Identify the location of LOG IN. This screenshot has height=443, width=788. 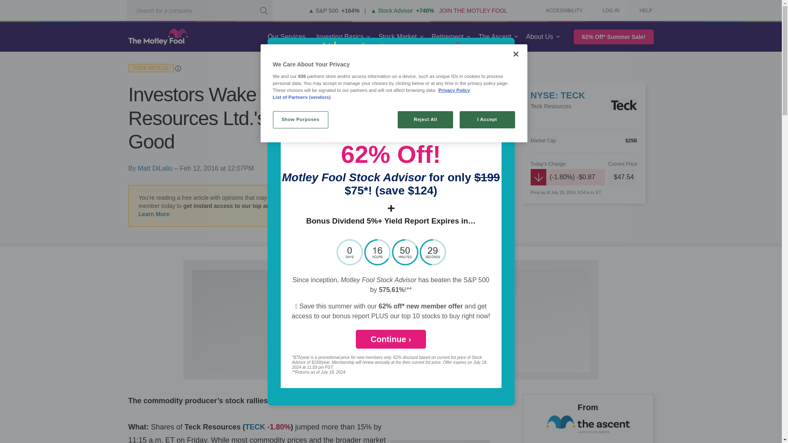
(611, 11).